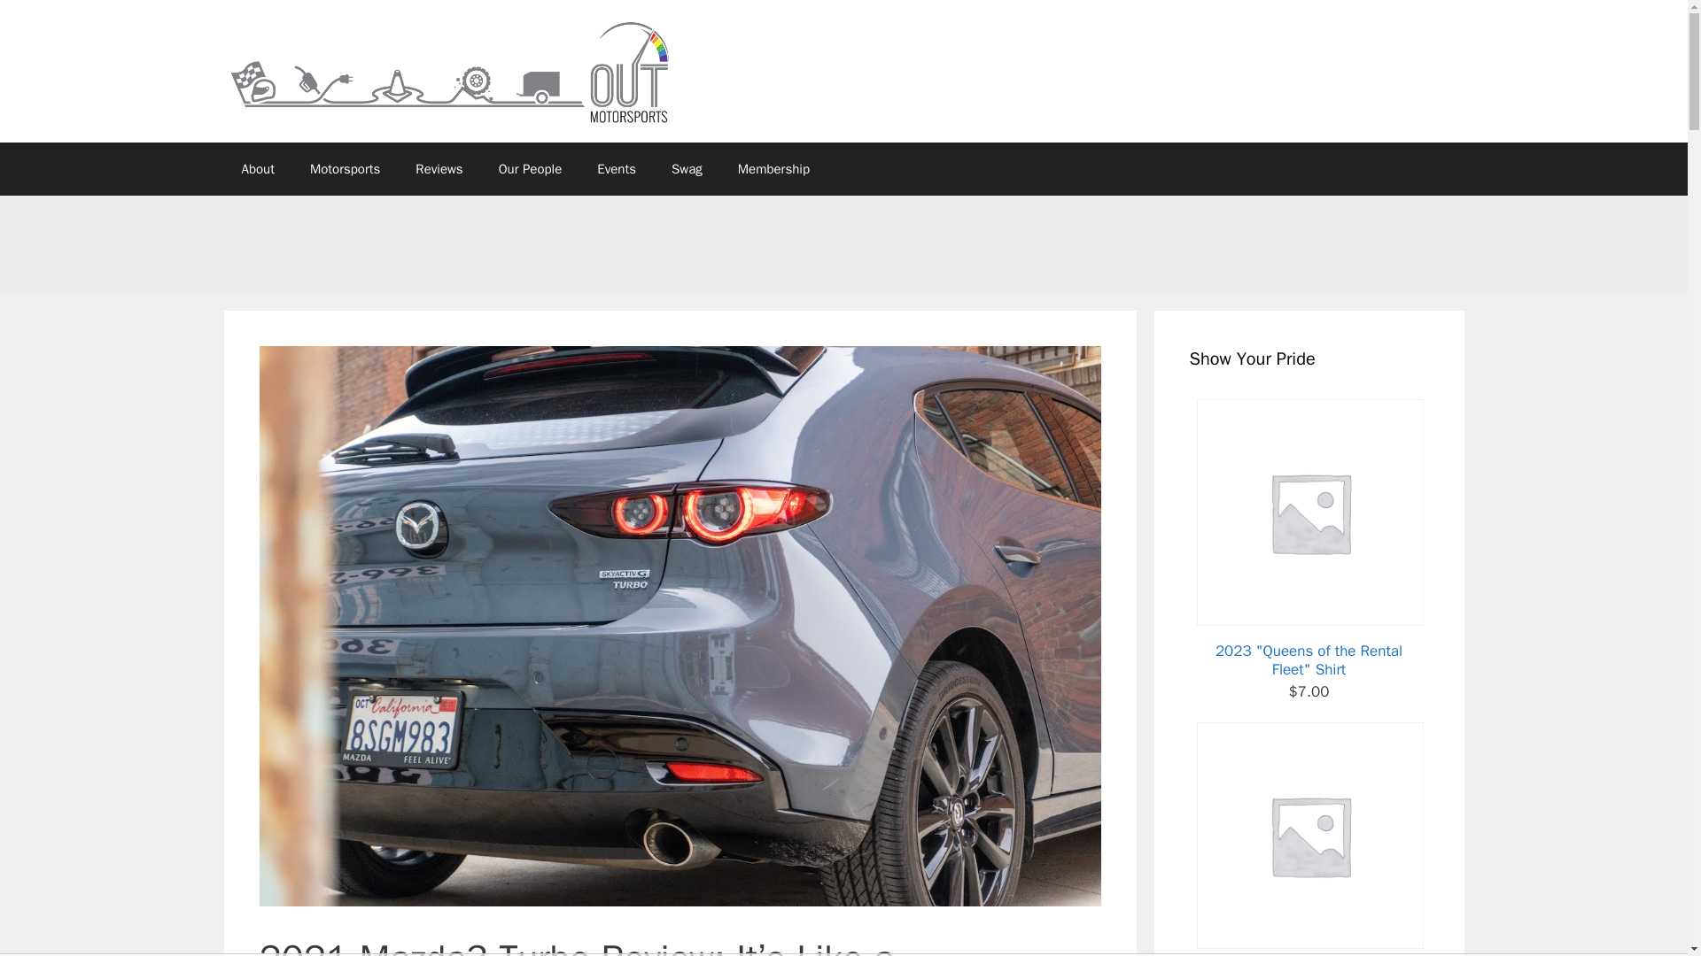 The width and height of the screenshot is (1701, 956). Describe the element at coordinates (530, 168) in the screenshot. I see `Our People` at that location.